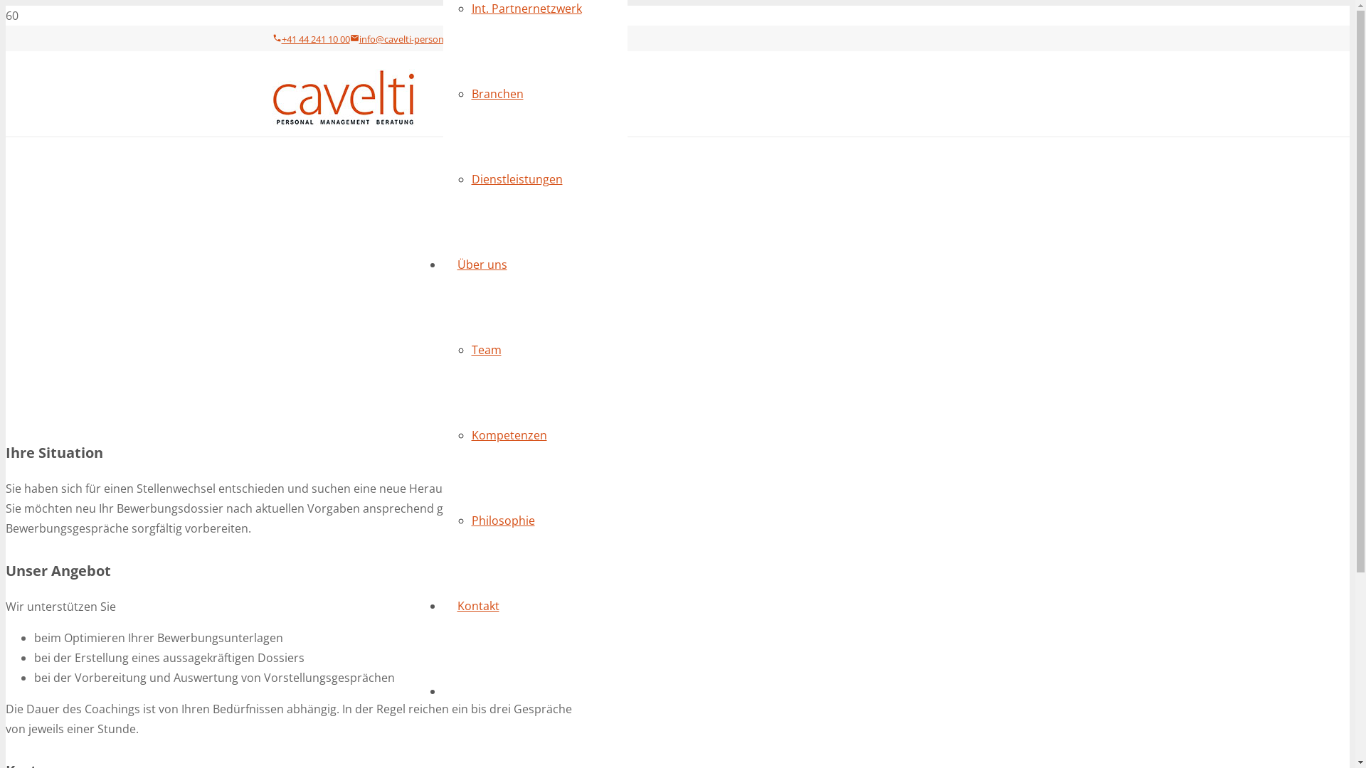 This screenshot has width=1366, height=768. I want to click on Int. Partnernetzwerk, so click(526, 9).